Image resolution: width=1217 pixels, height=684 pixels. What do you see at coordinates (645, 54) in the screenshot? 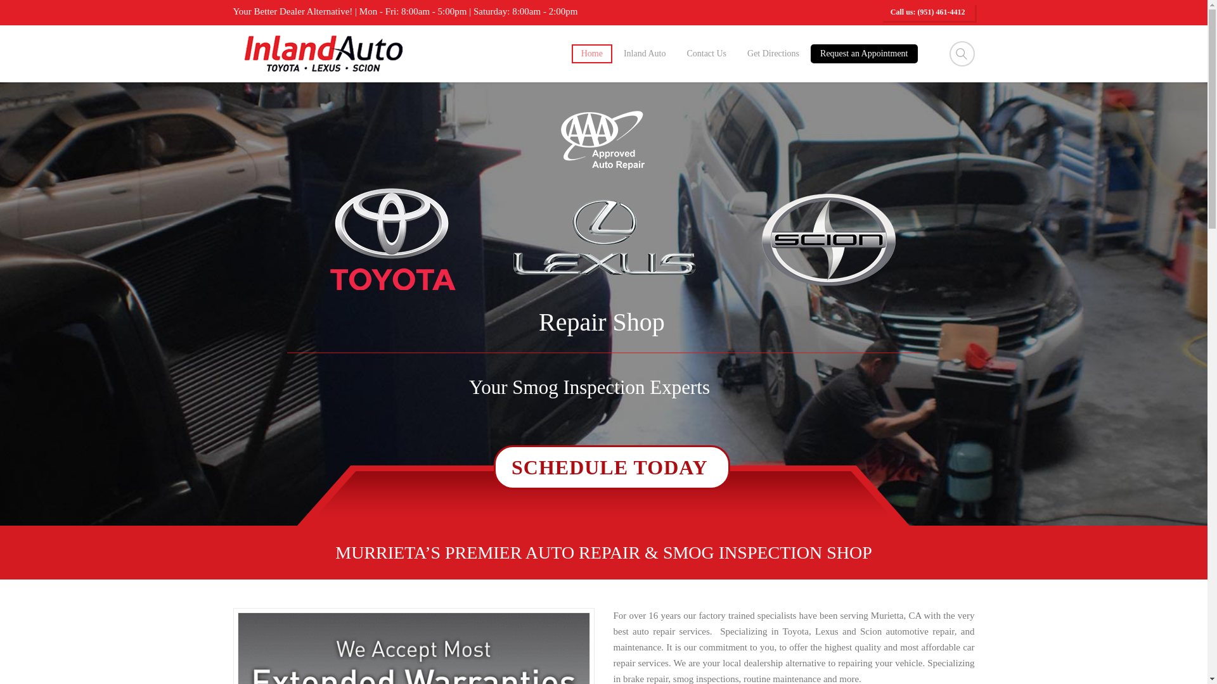
I see `Inland Auto` at bounding box center [645, 54].